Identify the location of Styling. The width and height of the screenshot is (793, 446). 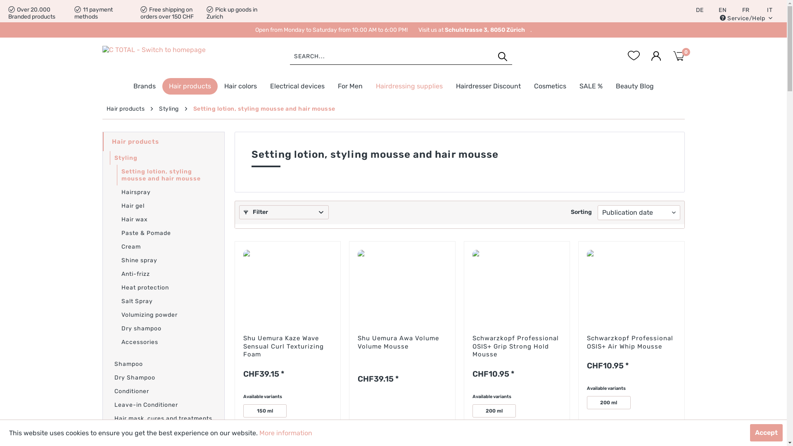
(169, 109).